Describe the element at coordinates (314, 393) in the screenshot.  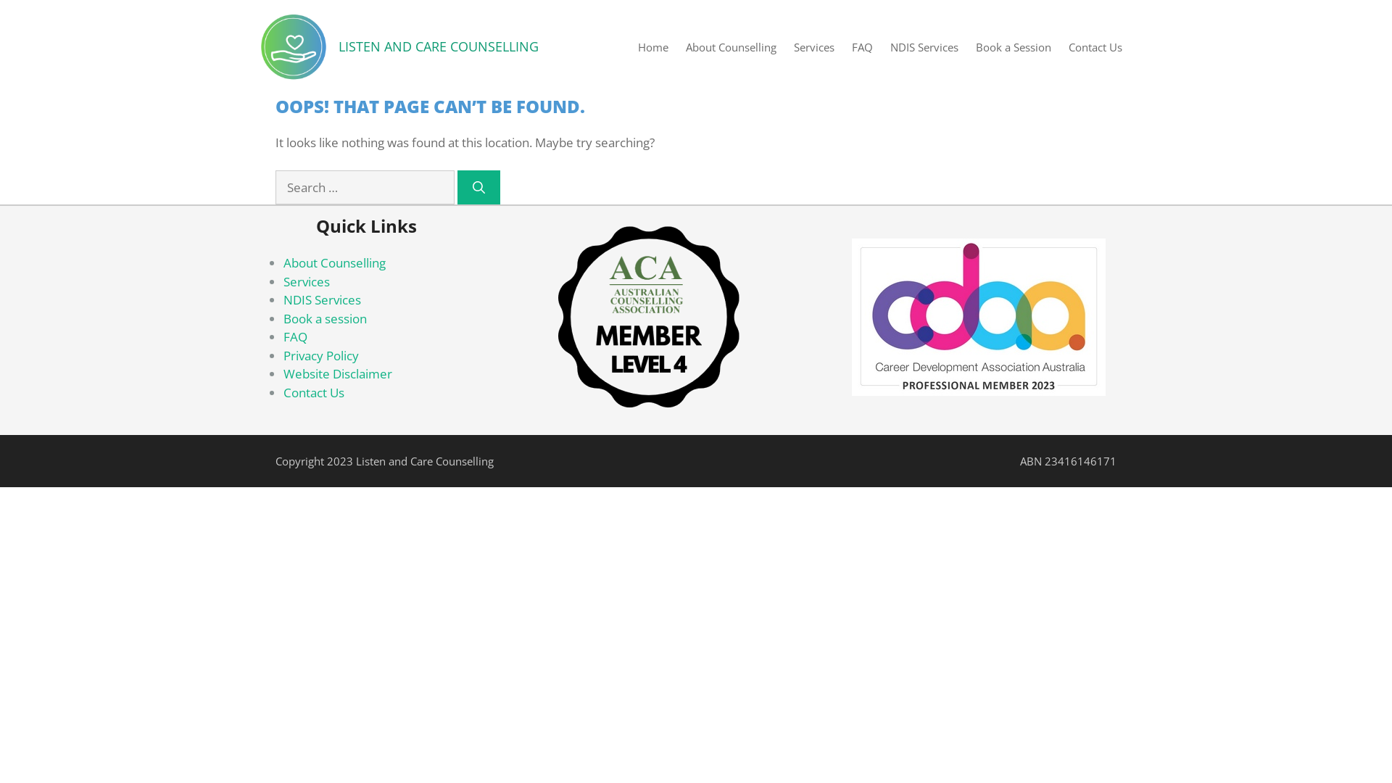
I see `Contact Us` at that location.